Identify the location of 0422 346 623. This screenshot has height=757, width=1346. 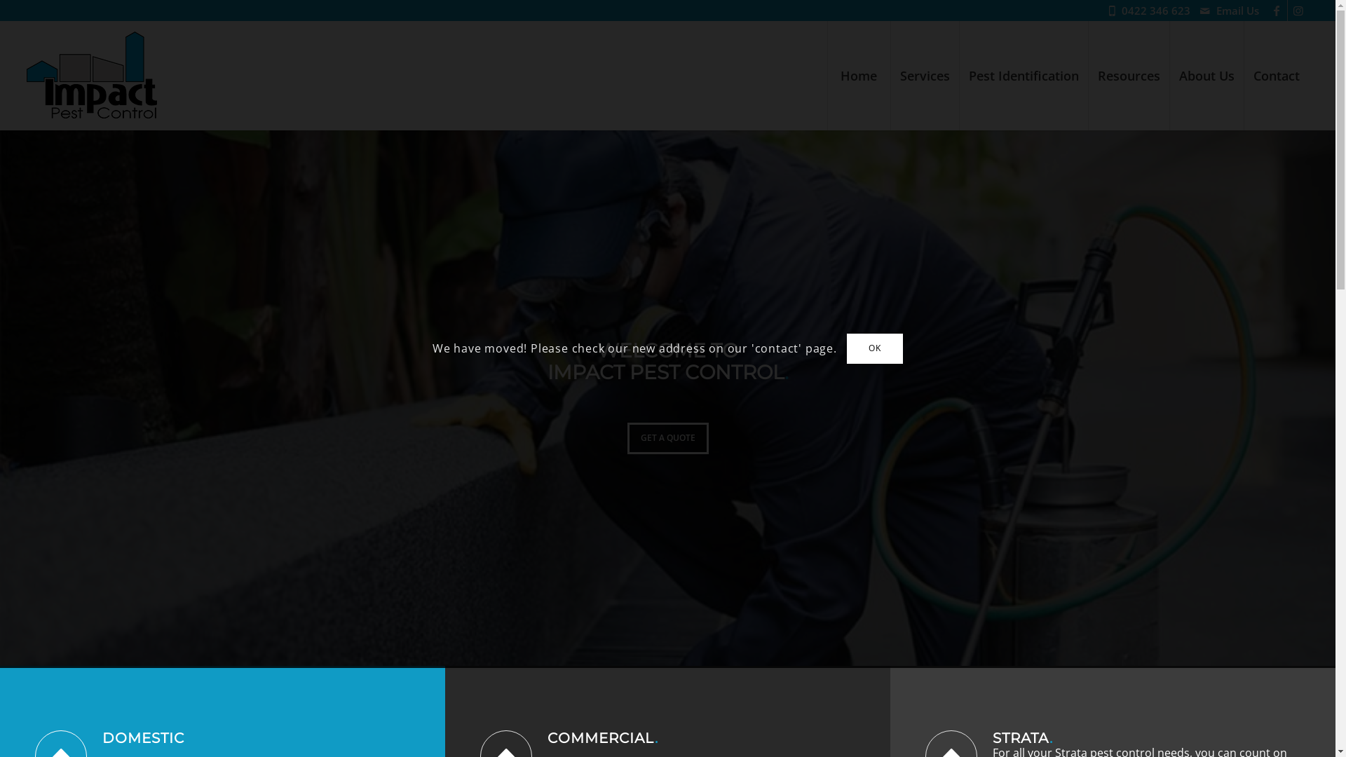
(1160, 11).